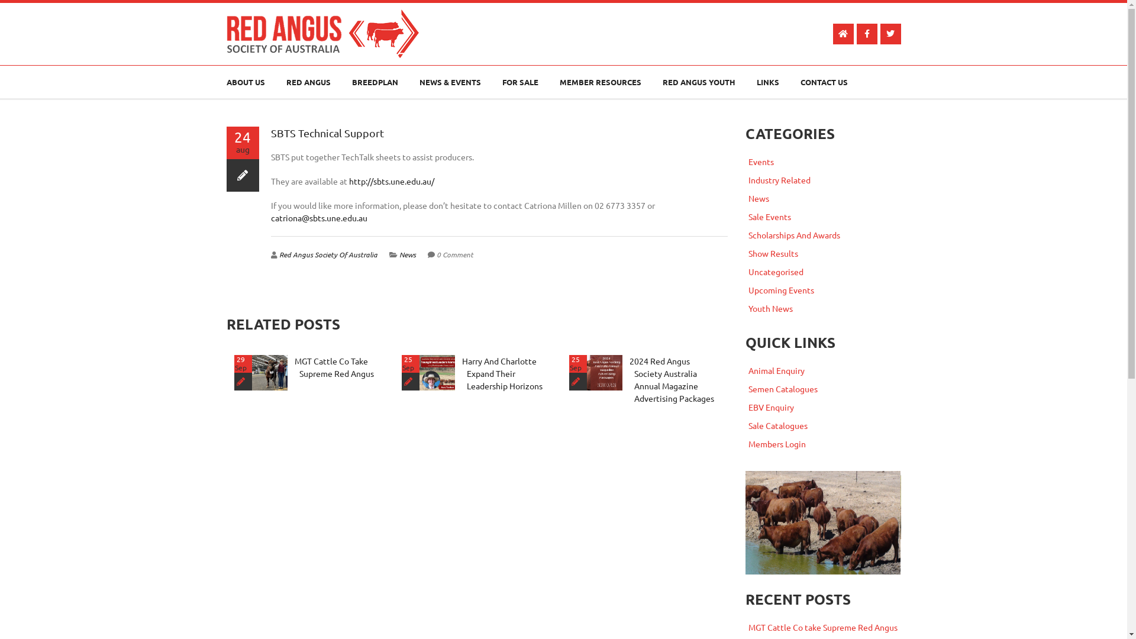 The width and height of the screenshot is (1136, 639). I want to click on Harry And Charlotte Expand Their Leadership Horizons, so click(502, 373).